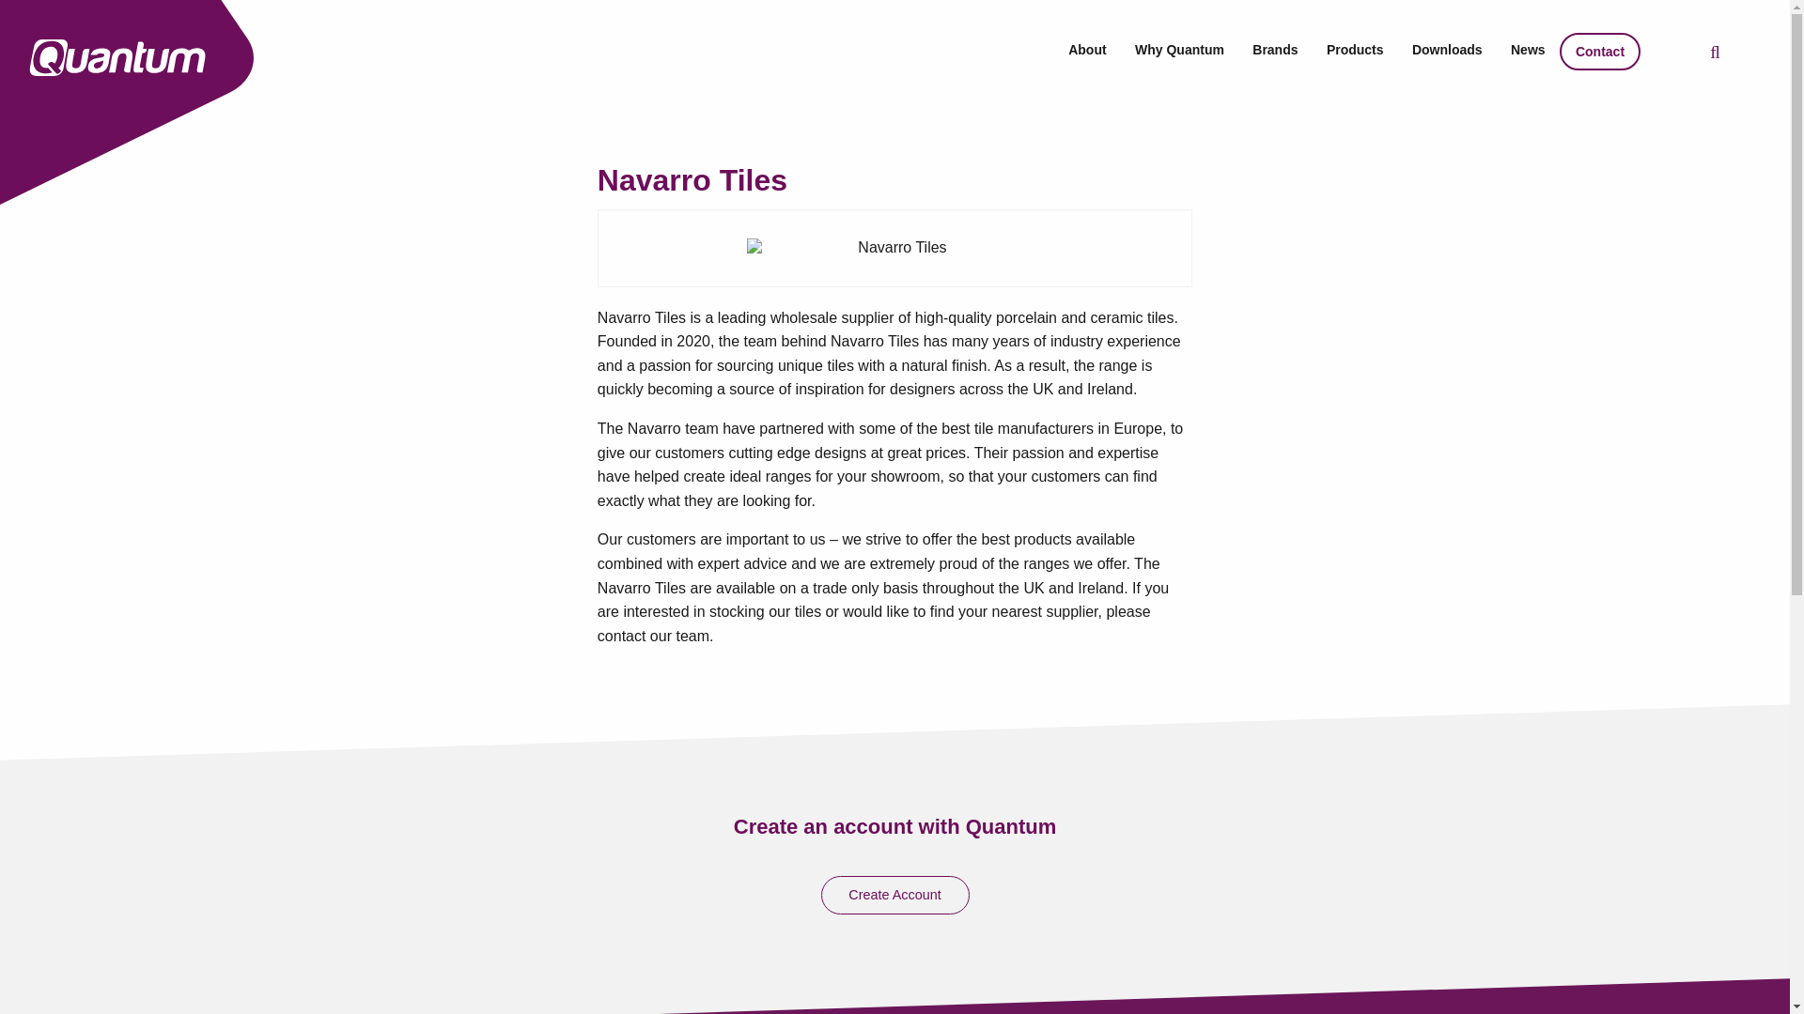 The width and height of the screenshot is (1804, 1014). What do you see at coordinates (894, 896) in the screenshot?
I see `Create Account` at bounding box center [894, 896].